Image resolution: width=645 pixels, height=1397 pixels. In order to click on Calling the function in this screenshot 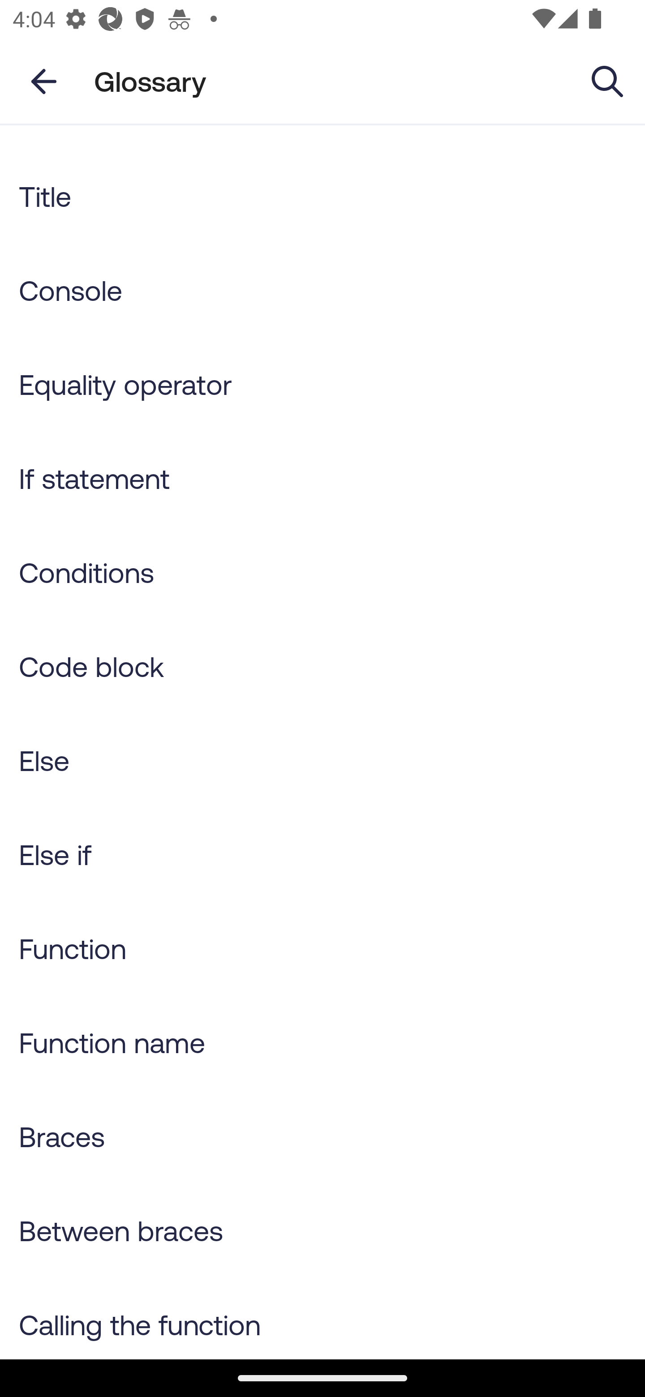, I will do `click(322, 1318)`.